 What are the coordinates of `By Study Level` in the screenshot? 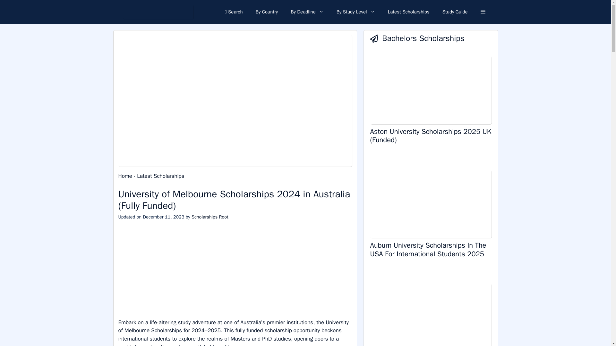 It's located at (355, 12).